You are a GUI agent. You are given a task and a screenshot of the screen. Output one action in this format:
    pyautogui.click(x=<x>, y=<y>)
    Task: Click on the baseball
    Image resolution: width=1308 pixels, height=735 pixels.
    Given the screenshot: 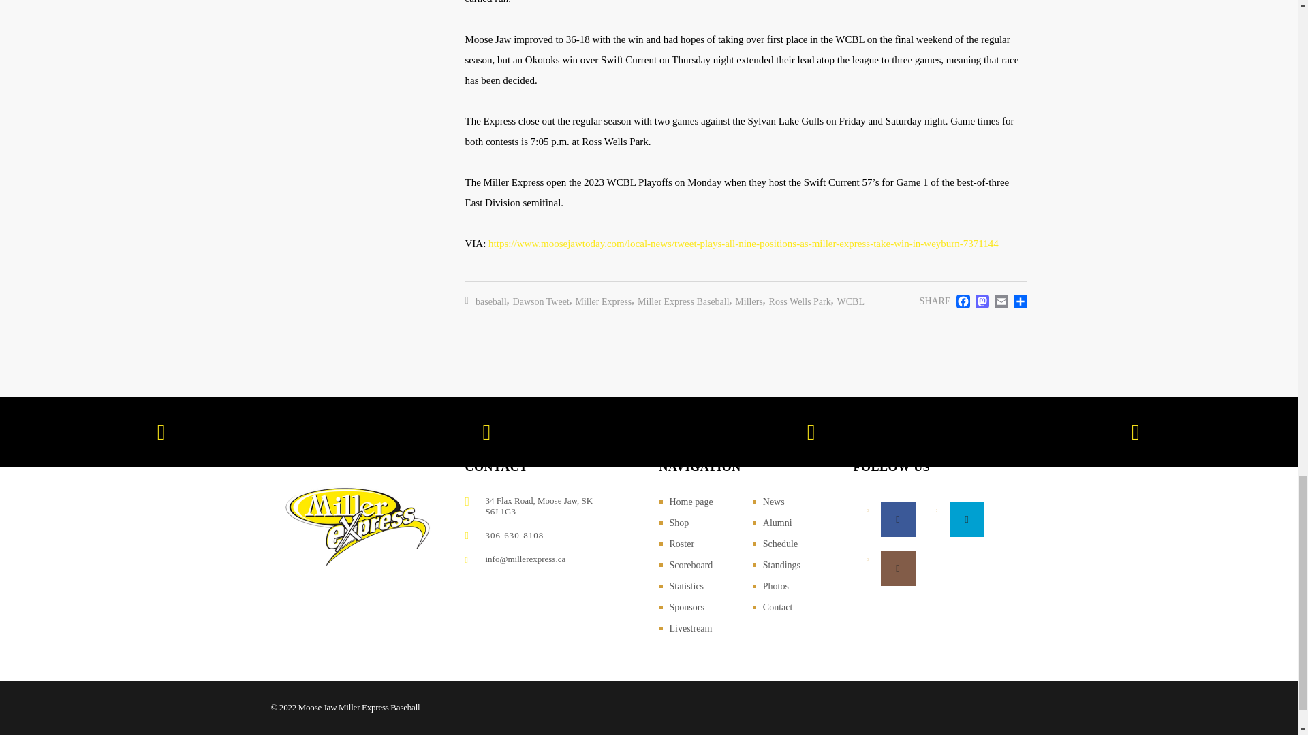 What is the action you would take?
    pyautogui.click(x=491, y=302)
    